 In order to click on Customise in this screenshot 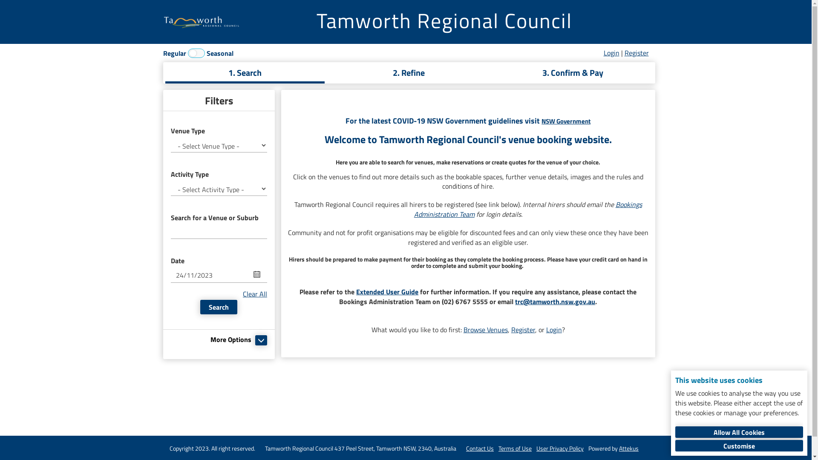, I will do `click(739, 446)`.